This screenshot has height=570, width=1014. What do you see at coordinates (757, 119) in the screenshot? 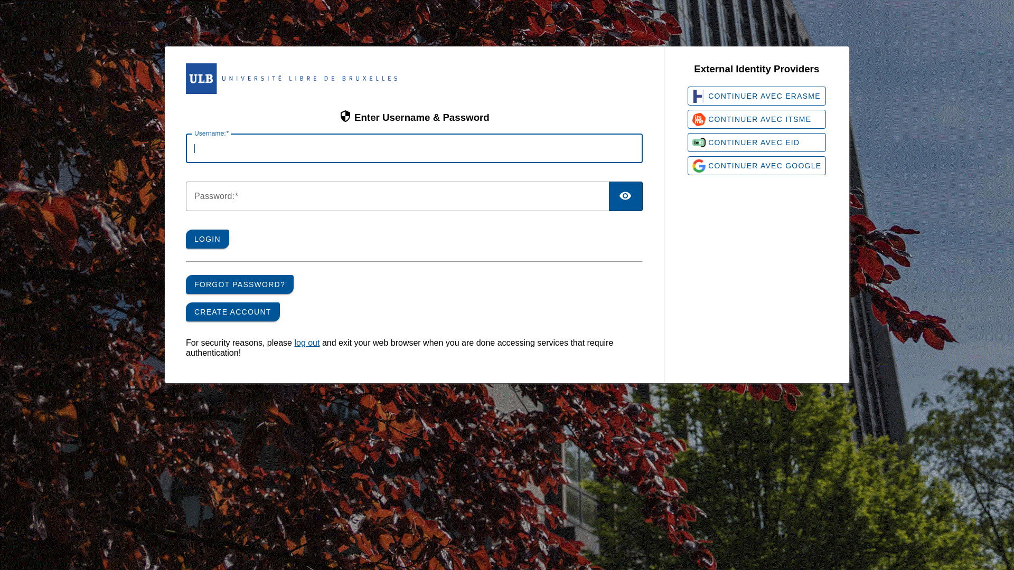
I see ` CONTINUER AVEC ITSME` at bounding box center [757, 119].